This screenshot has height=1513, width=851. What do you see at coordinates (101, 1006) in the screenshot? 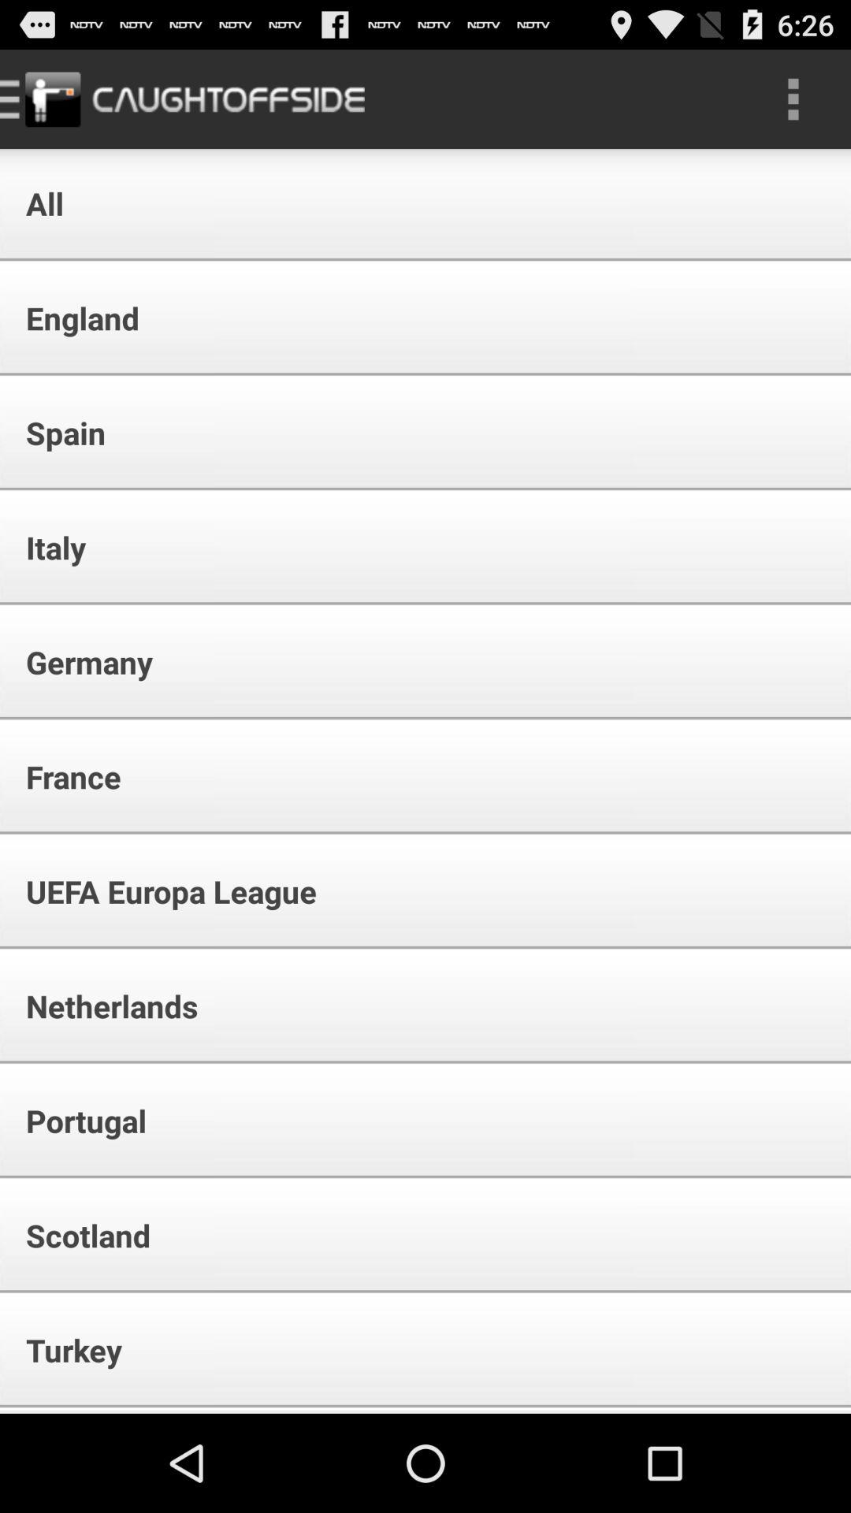
I see `jump until netherlands icon` at bounding box center [101, 1006].